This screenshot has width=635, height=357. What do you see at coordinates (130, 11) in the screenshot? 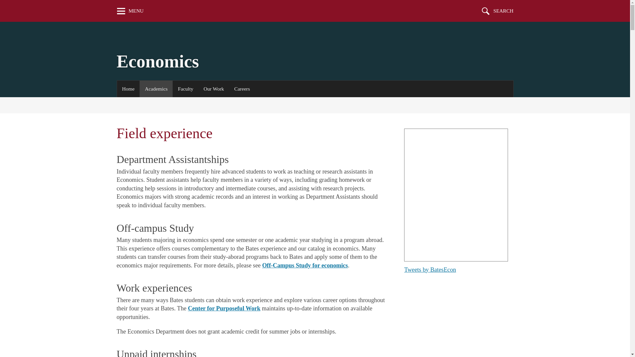
I see `MENU` at bounding box center [130, 11].